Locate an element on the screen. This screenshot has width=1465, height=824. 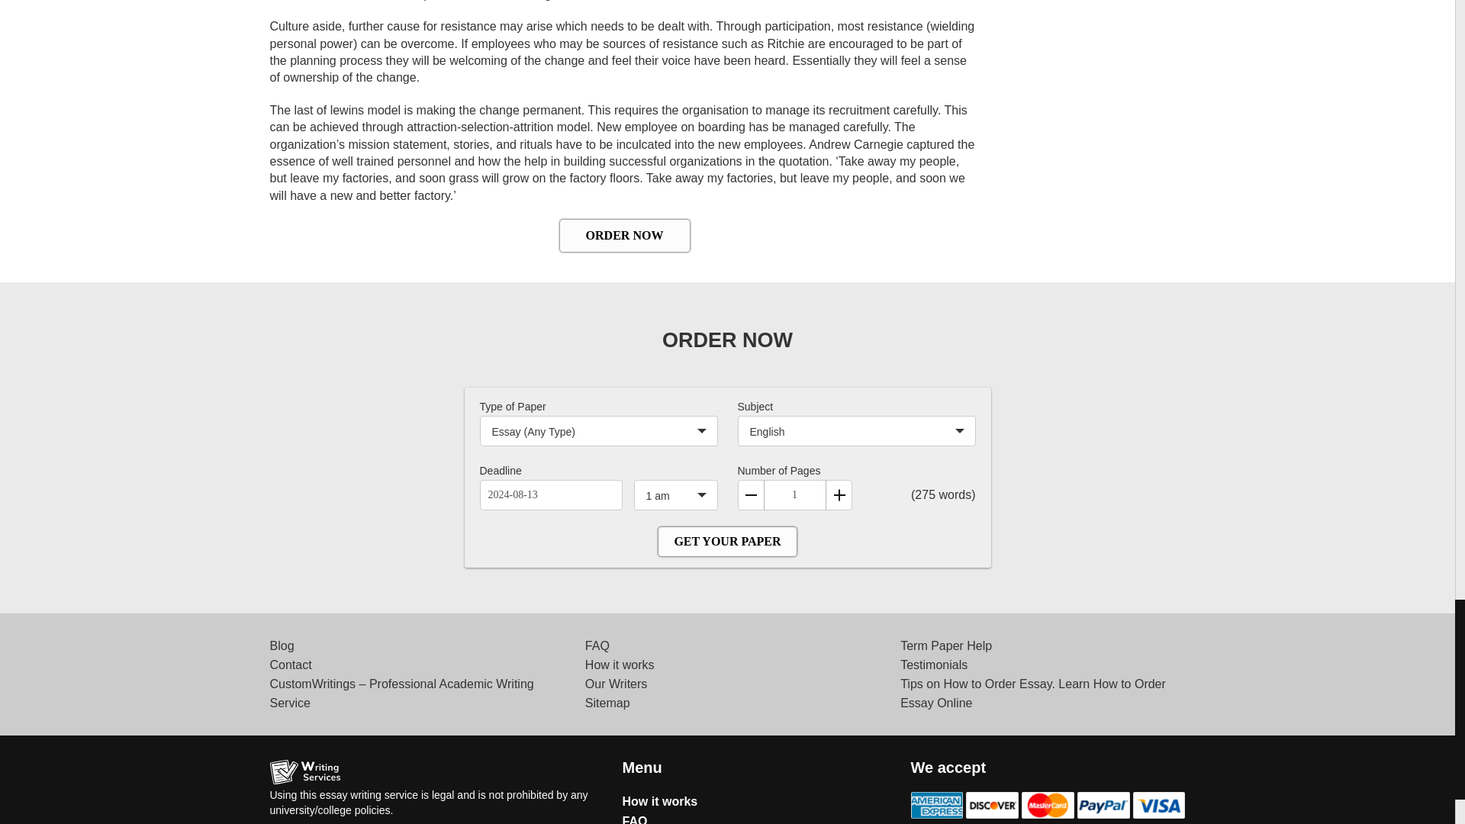
Our Writers is located at coordinates (616, 684).